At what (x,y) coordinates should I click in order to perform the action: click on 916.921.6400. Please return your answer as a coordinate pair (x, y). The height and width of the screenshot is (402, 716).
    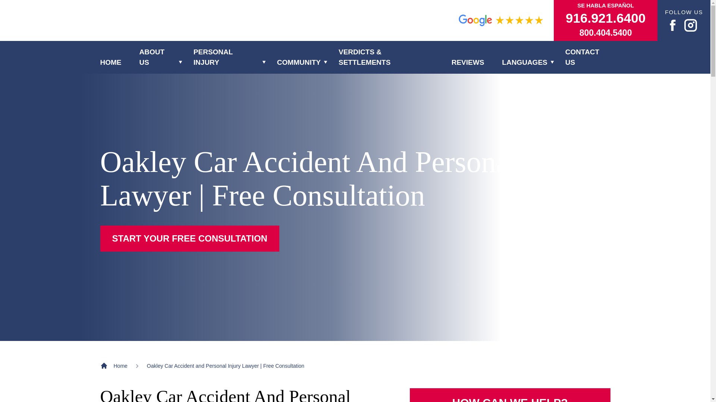
    Looking at the image, I should click on (606, 18).